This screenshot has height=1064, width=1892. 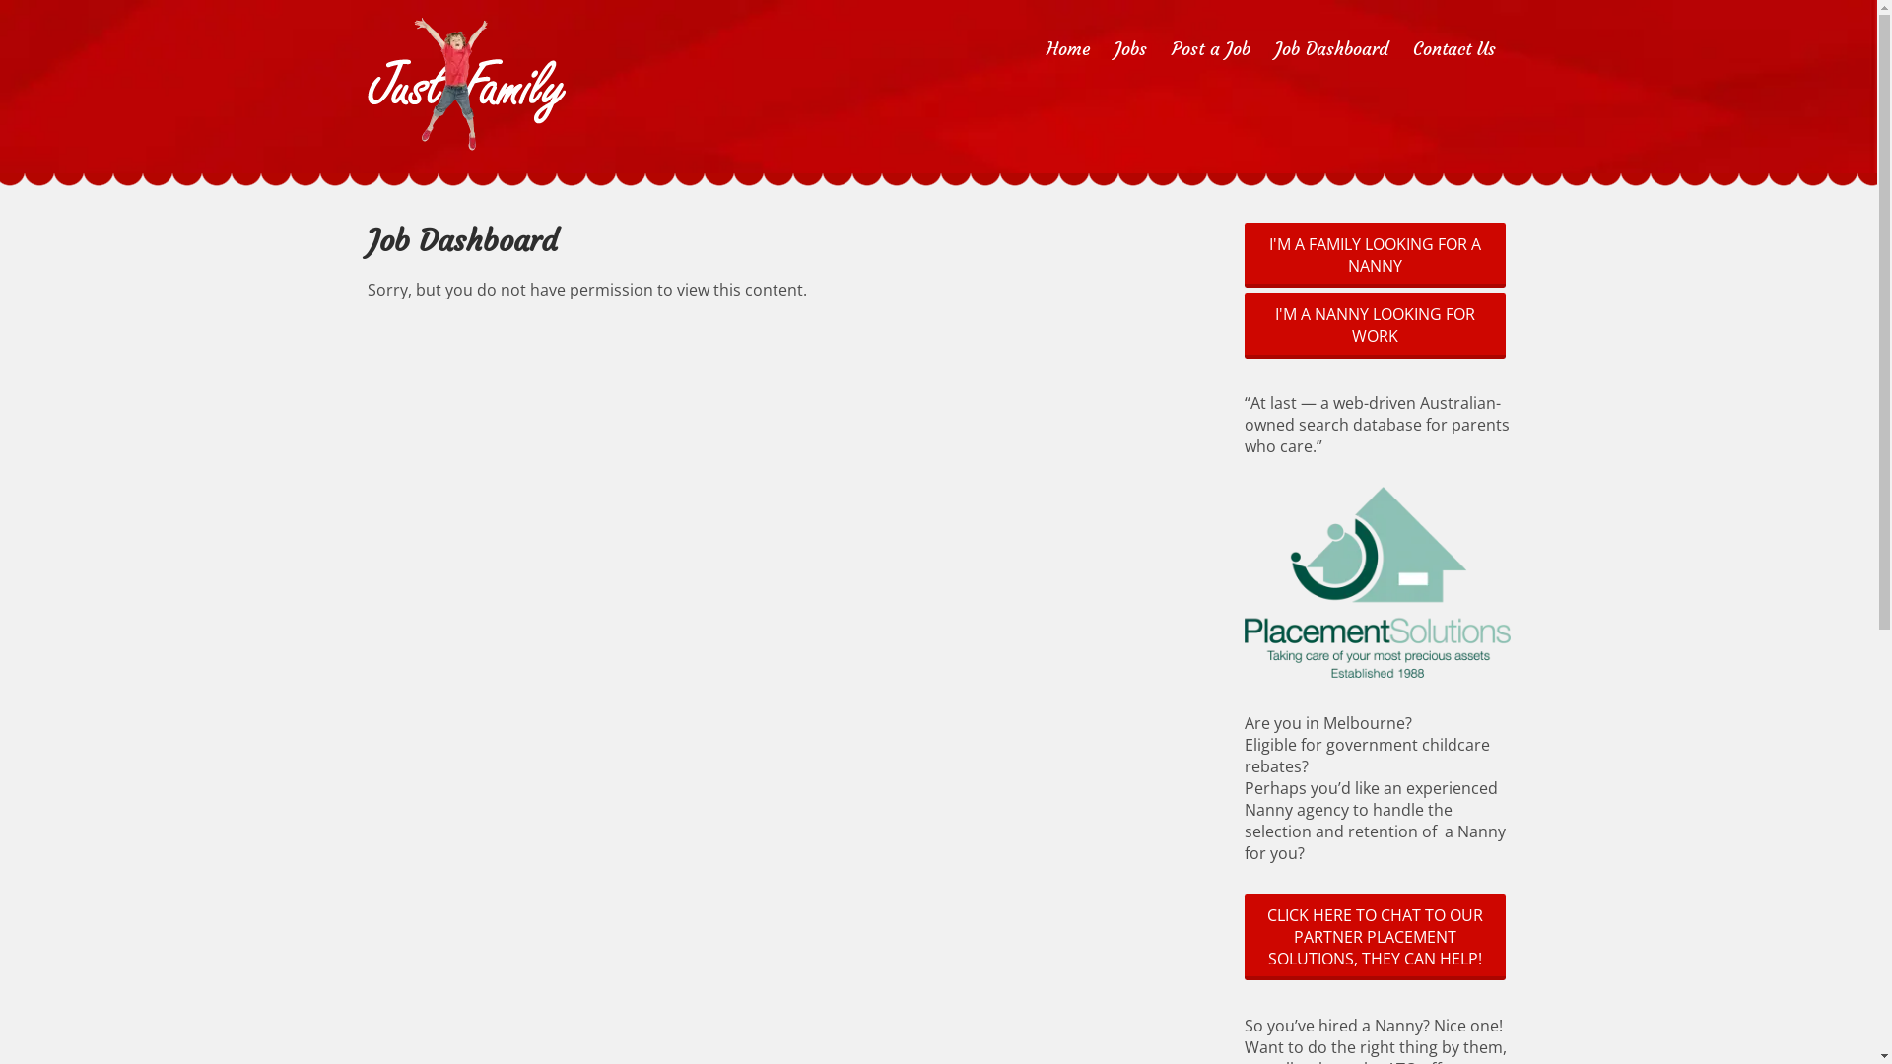 I want to click on Just Family, so click(x=465, y=180).